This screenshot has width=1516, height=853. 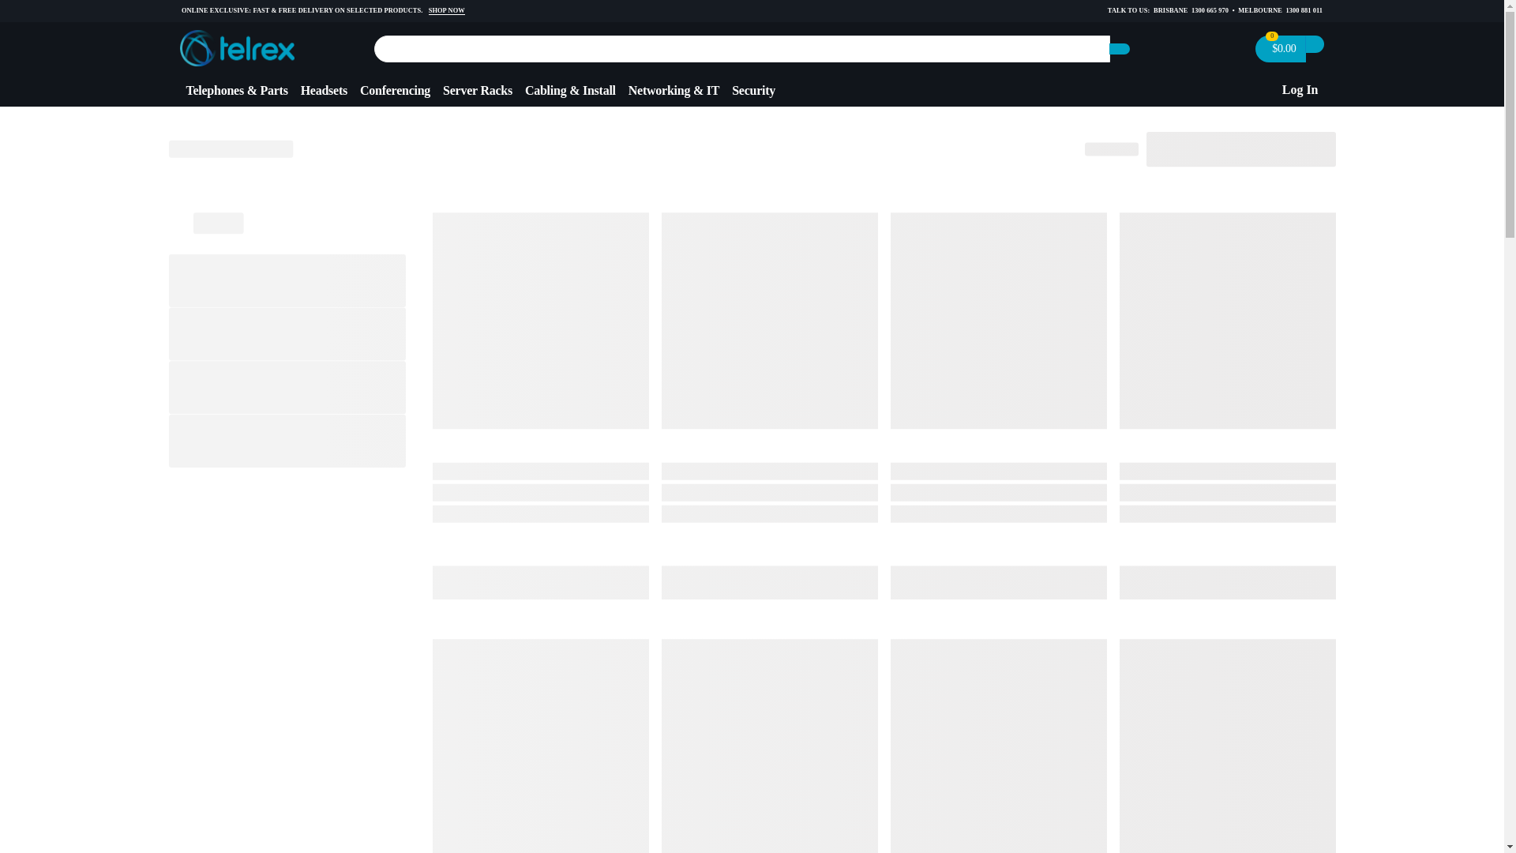 What do you see at coordinates (1191, 10) in the screenshot?
I see `BRISBANE  1300 665 970` at bounding box center [1191, 10].